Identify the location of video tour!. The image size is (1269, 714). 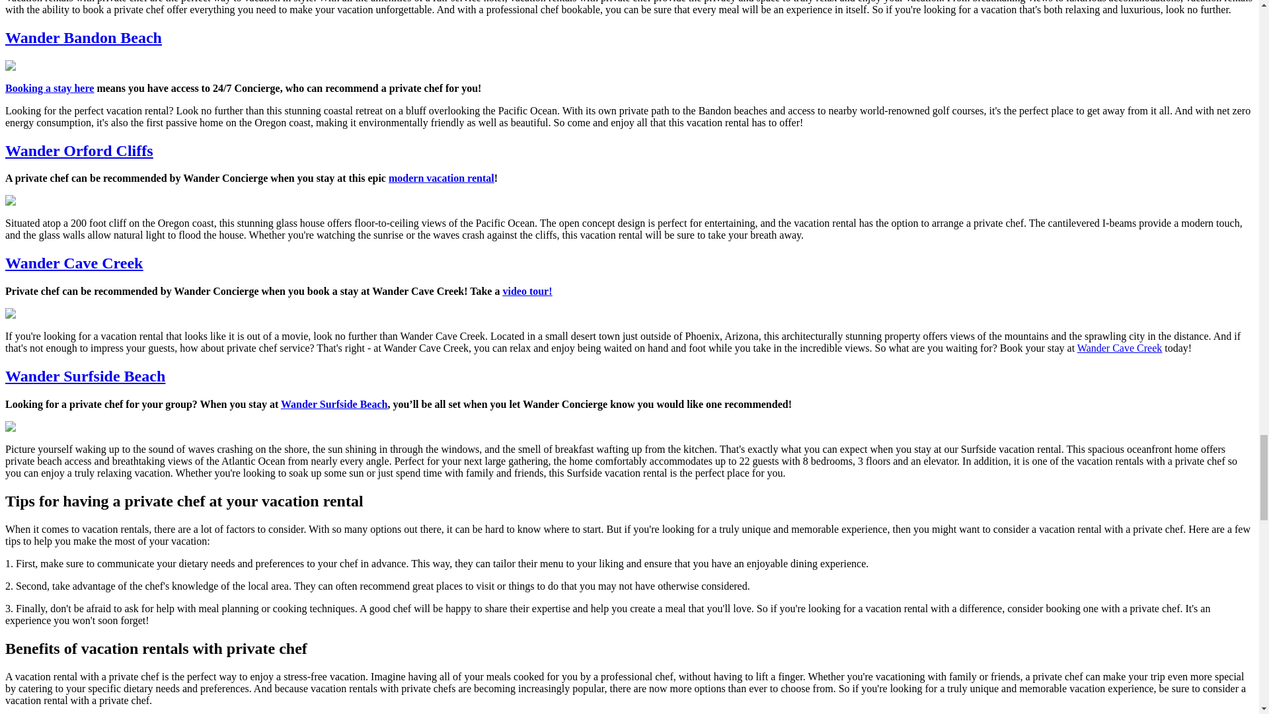
(527, 291).